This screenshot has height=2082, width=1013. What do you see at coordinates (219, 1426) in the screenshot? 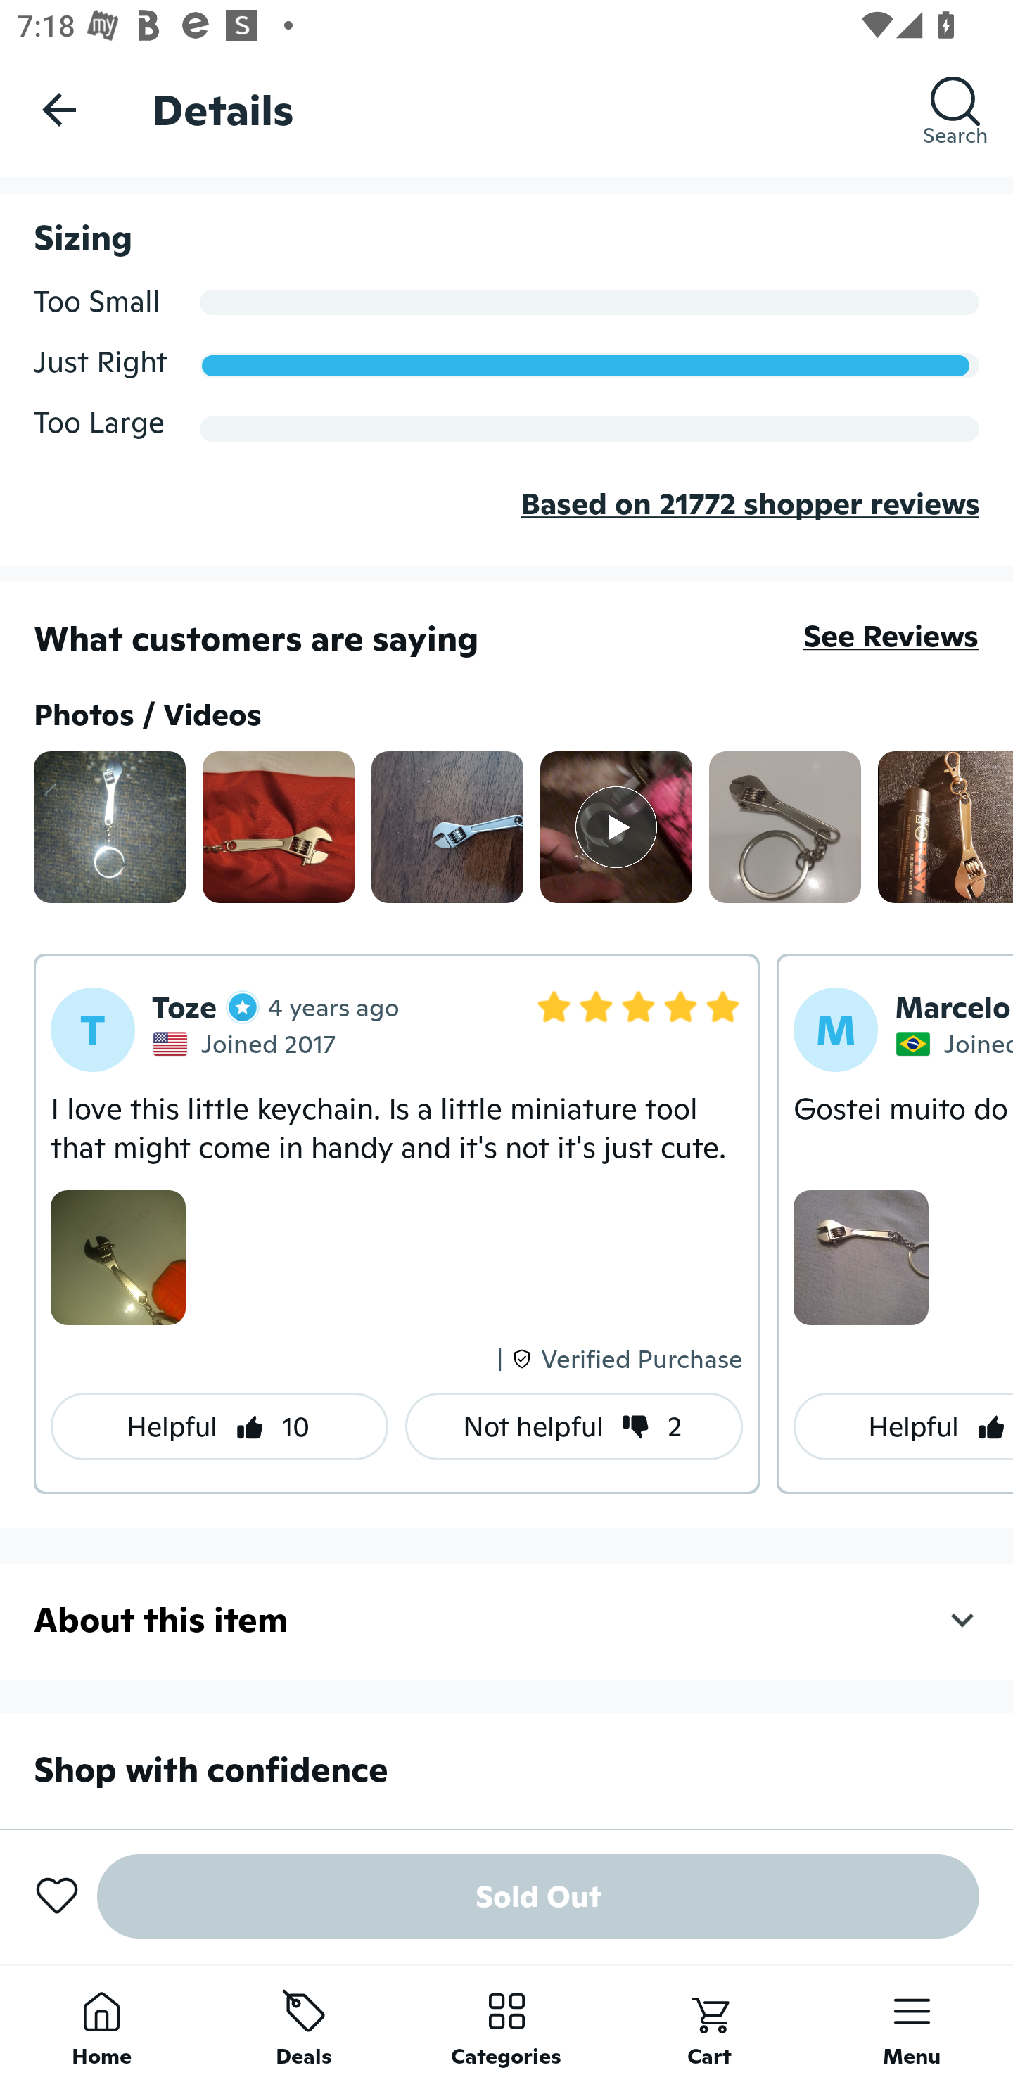
I see `Helpful 10` at bounding box center [219, 1426].